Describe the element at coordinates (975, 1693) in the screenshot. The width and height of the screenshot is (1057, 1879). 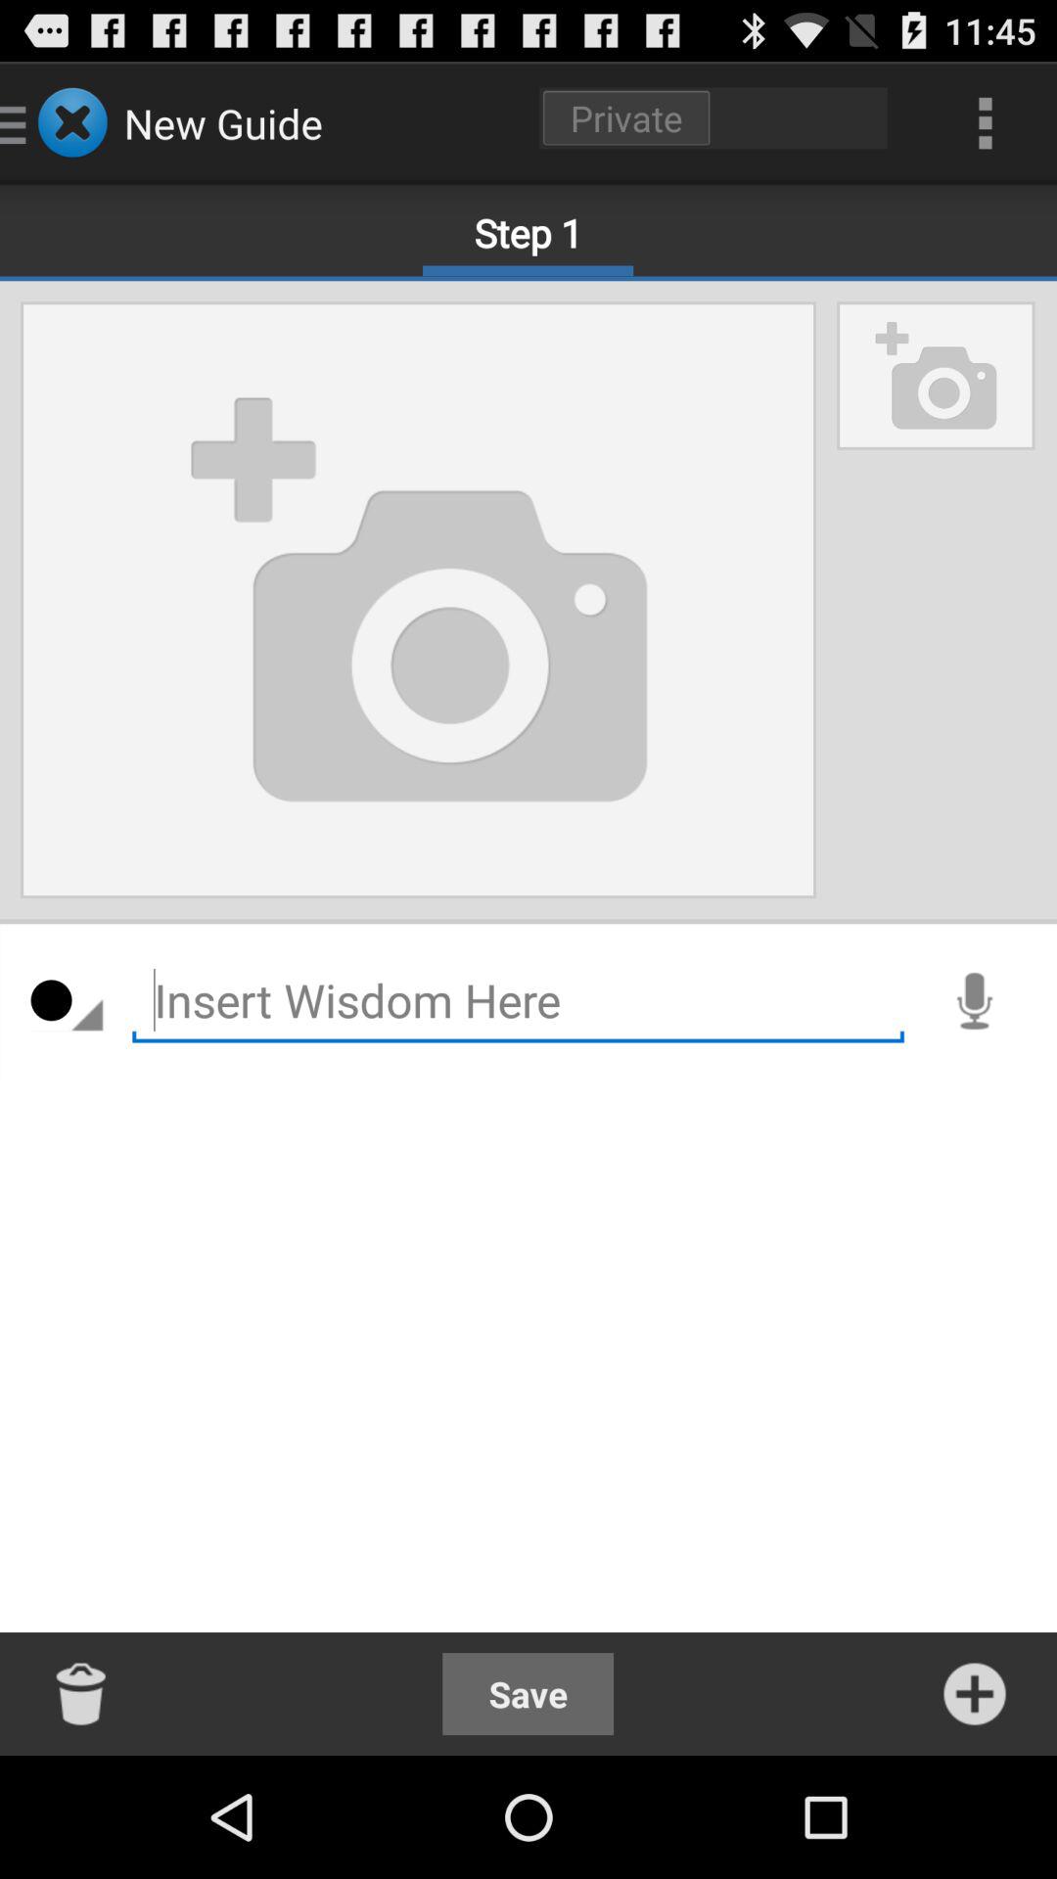
I see `press icon to the right of the save button` at that location.